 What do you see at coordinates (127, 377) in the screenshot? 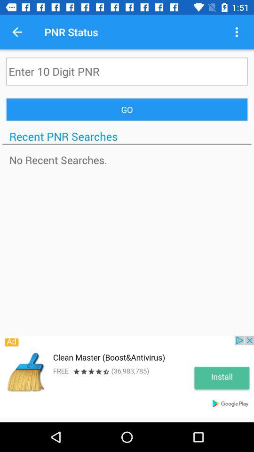
I see `know about the advertisement` at bounding box center [127, 377].